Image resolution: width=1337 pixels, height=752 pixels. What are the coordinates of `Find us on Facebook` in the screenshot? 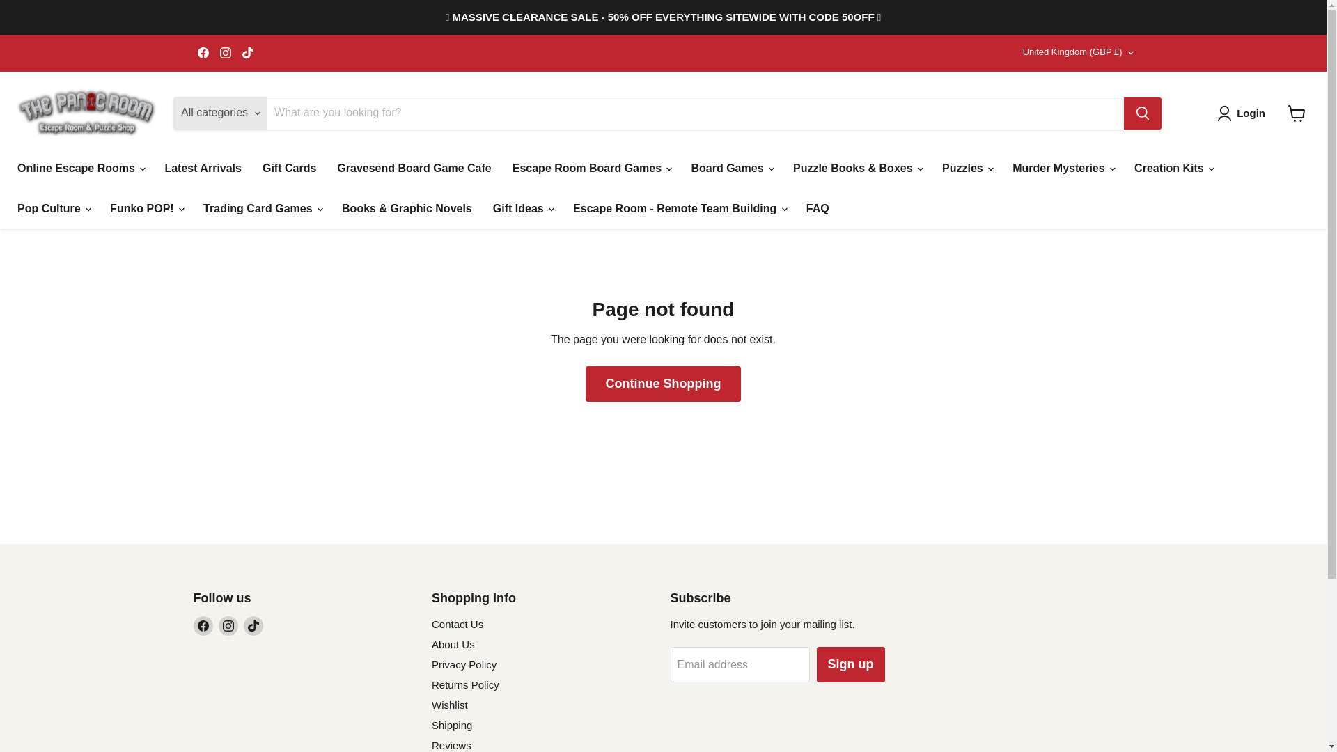 It's located at (203, 52).